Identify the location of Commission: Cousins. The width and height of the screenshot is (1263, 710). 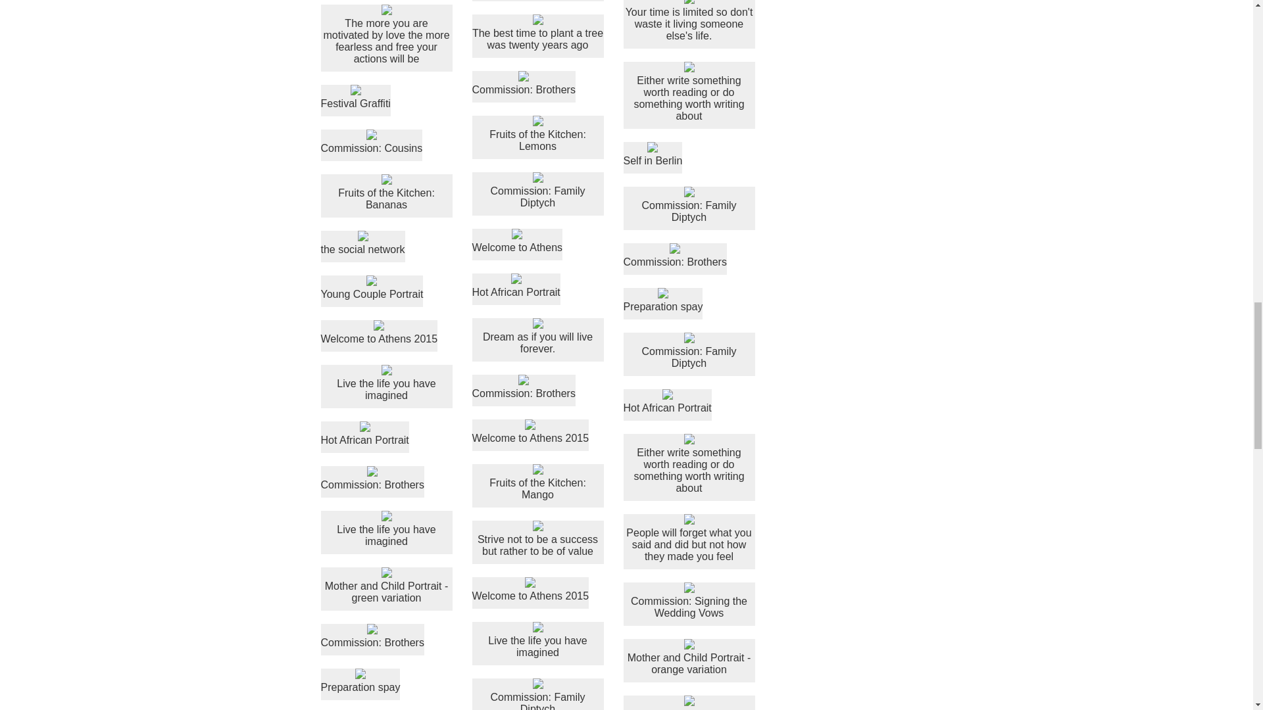
(372, 142).